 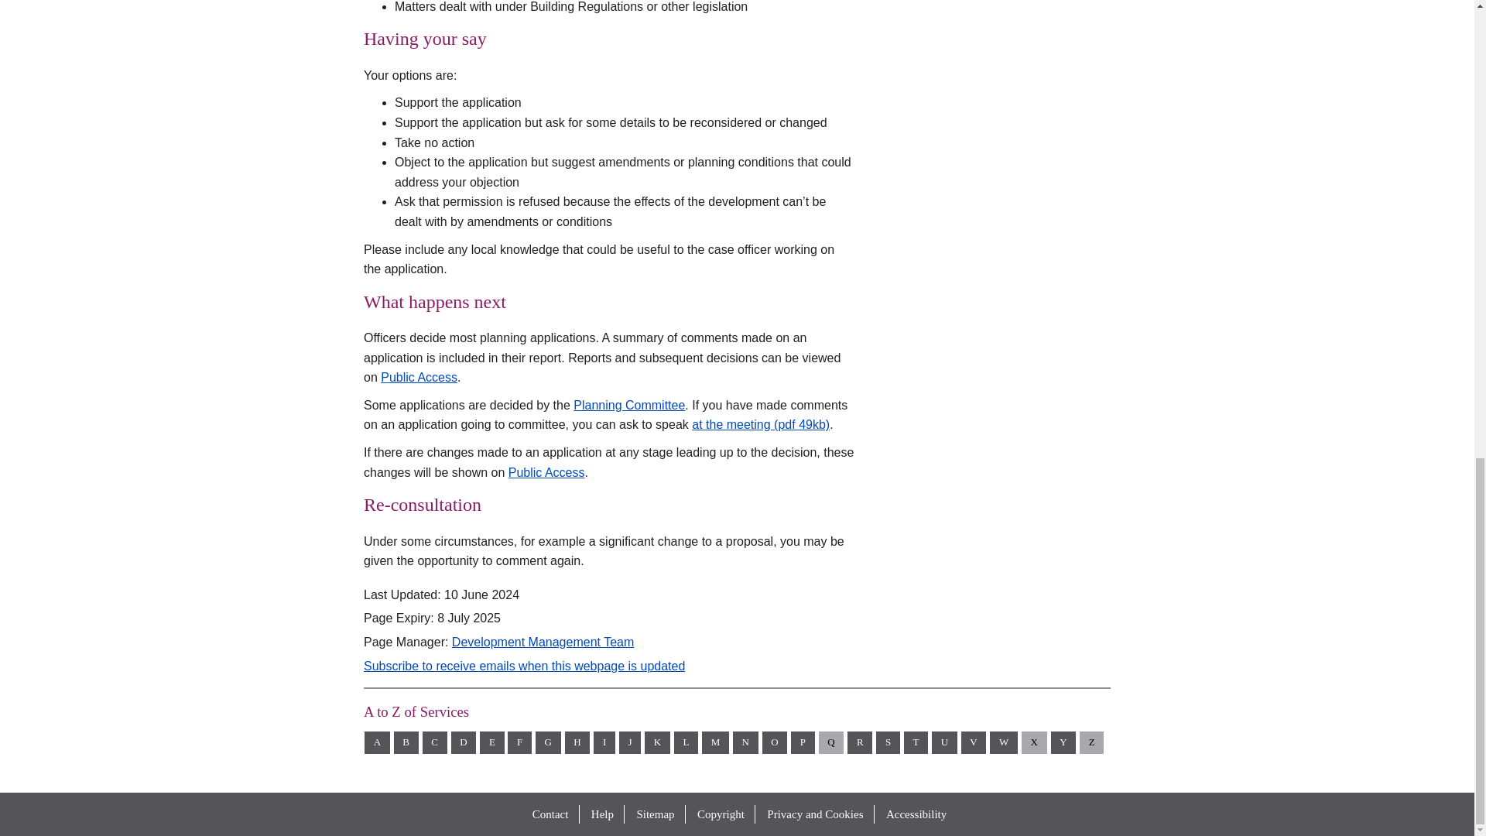 I want to click on Public Access, so click(x=419, y=377).